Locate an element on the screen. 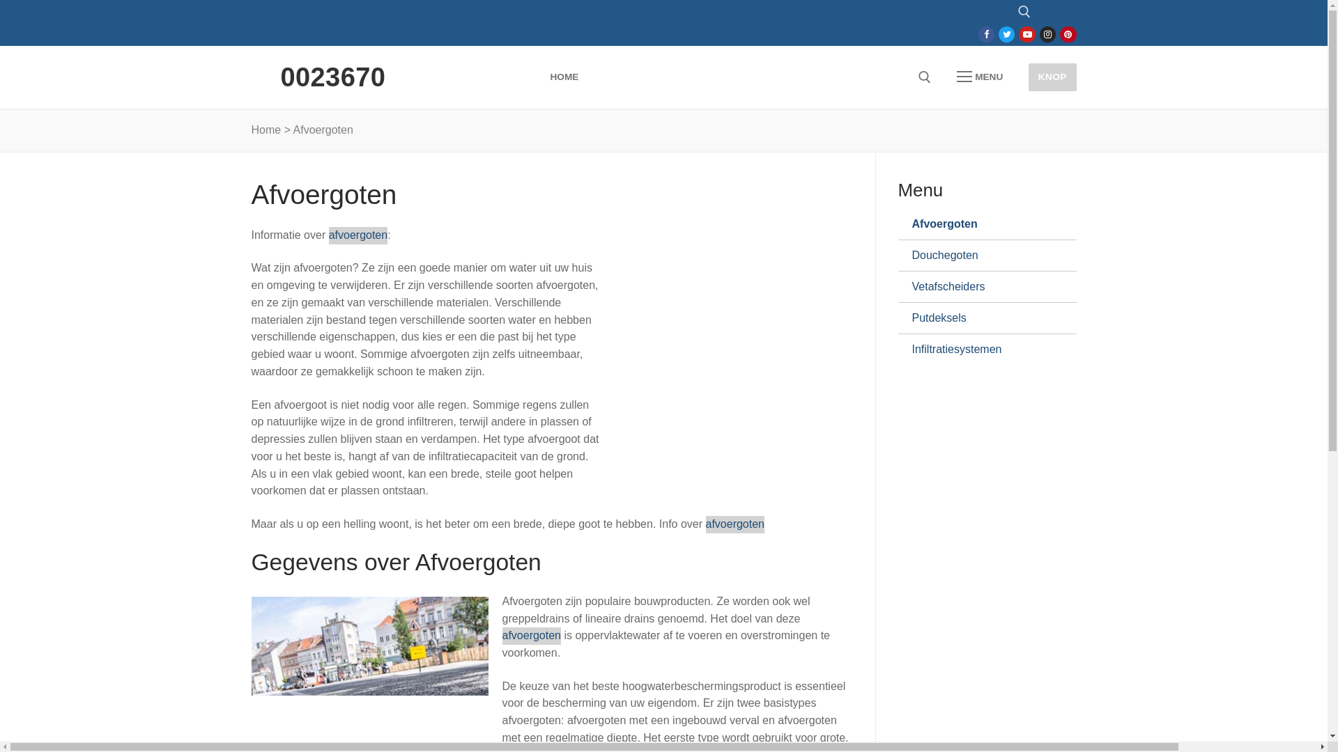 The height and width of the screenshot is (752, 1338). afvoergoten is located at coordinates (358, 235).